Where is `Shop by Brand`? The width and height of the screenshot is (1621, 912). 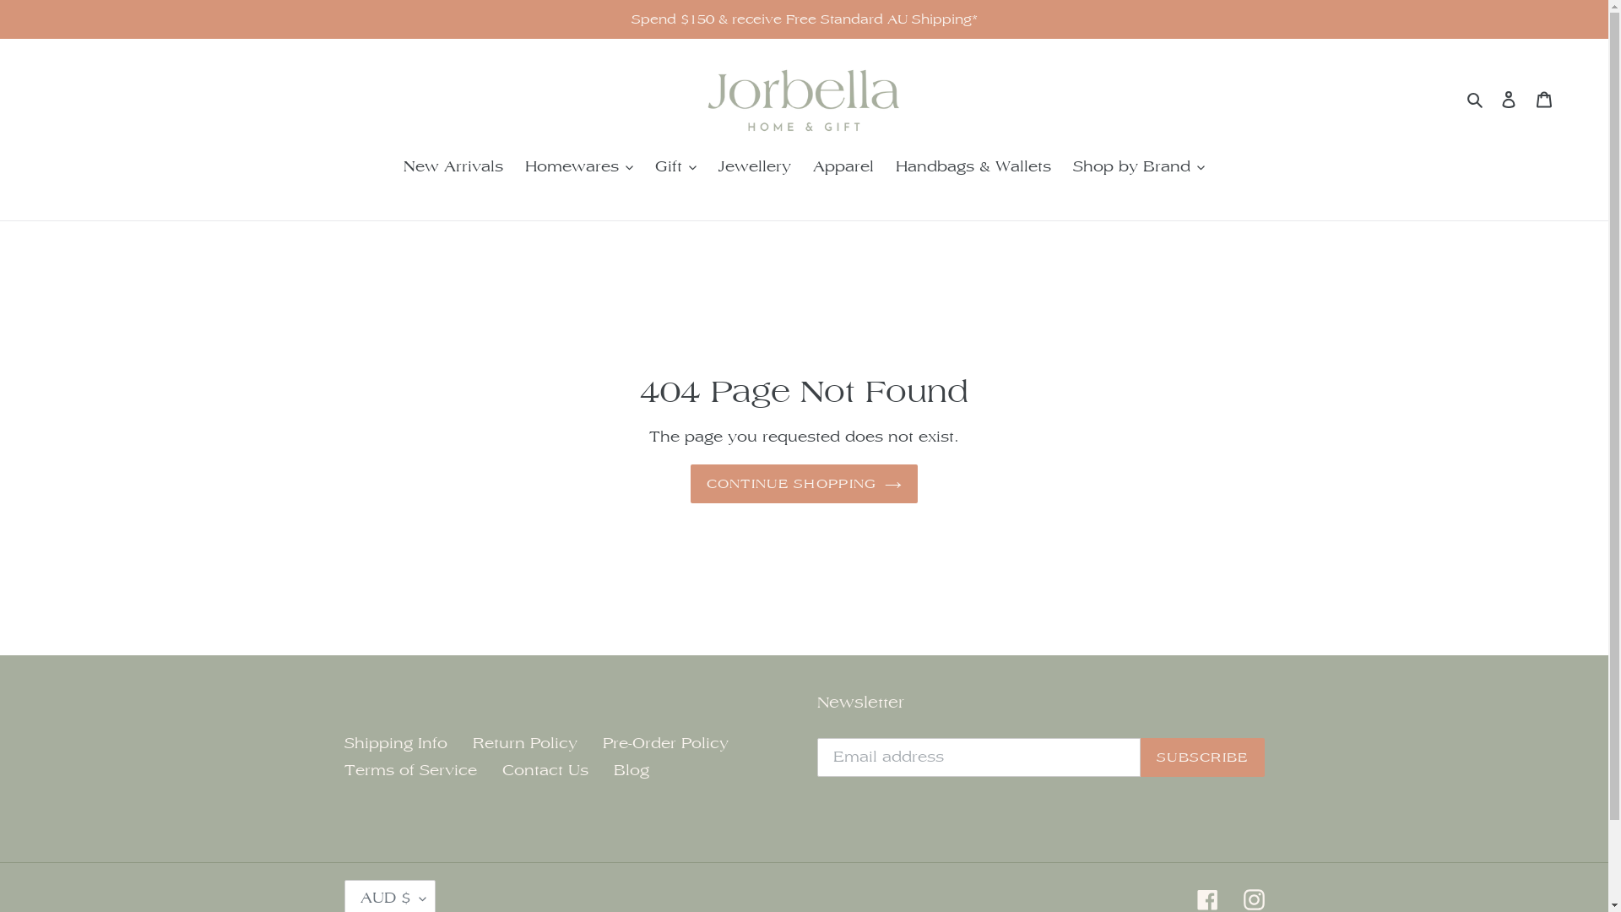 Shop by Brand is located at coordinates (1139, 168).